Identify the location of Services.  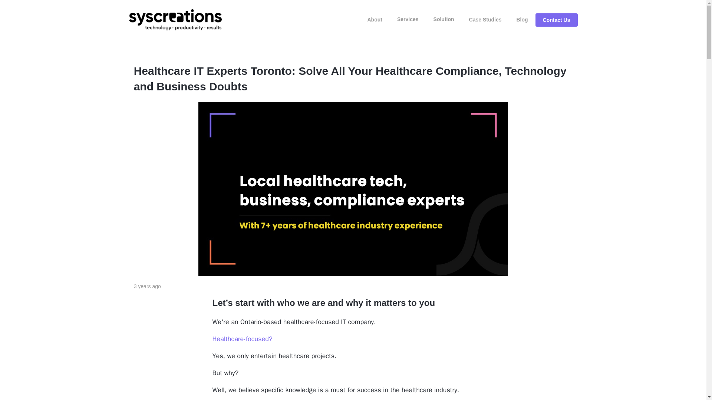
(408, 19).